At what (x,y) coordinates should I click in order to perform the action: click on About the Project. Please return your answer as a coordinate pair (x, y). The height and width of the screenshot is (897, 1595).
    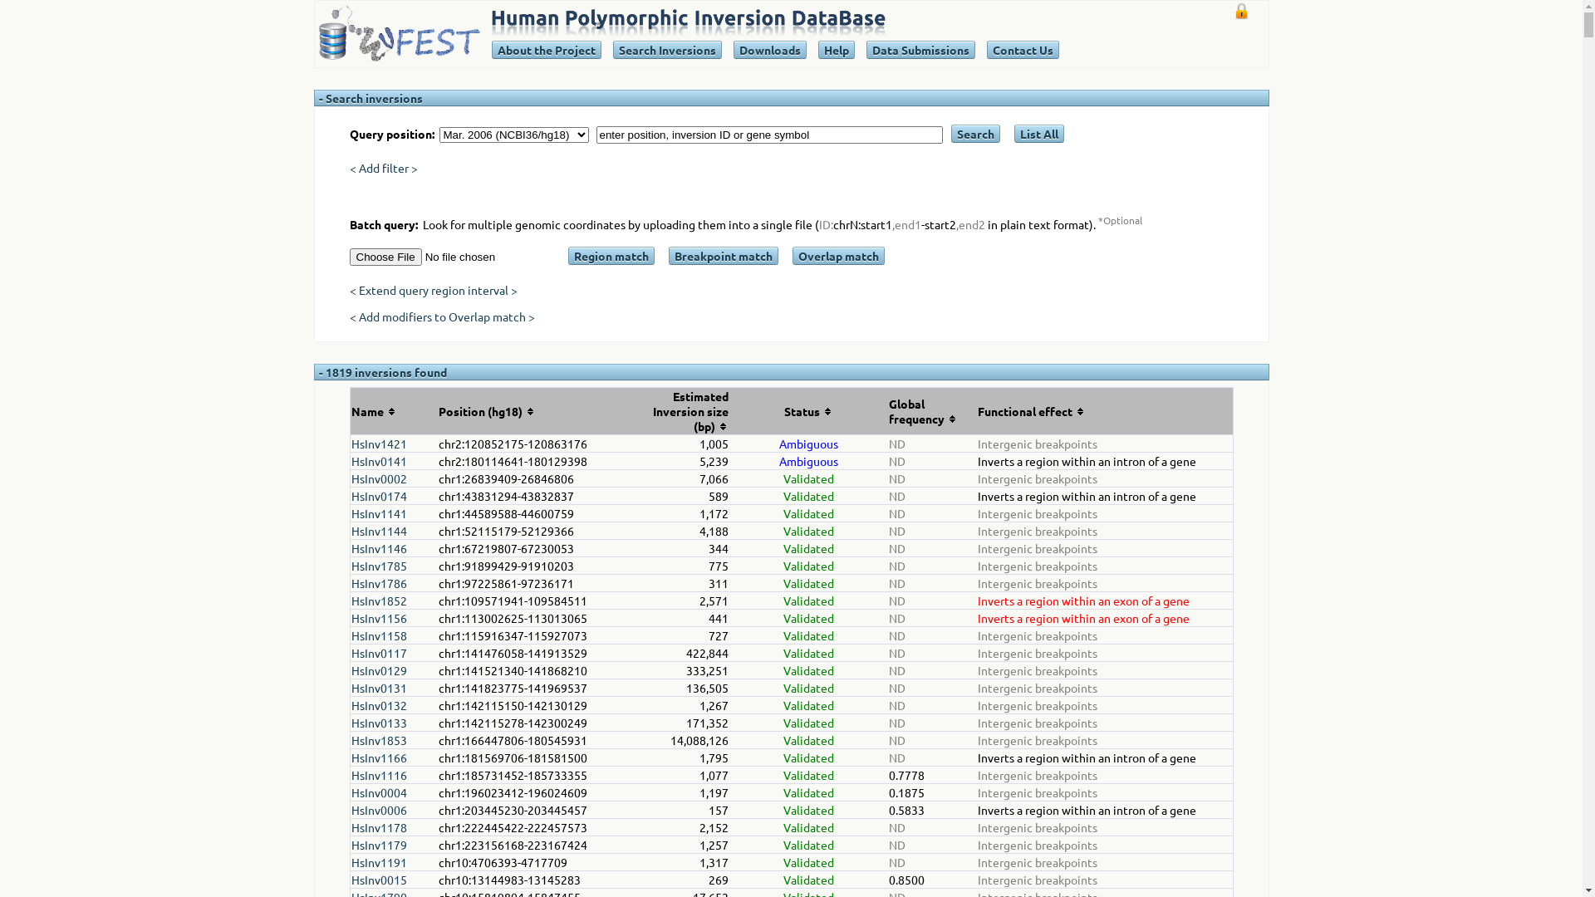
    Looking at the image, I should click on (546, 50).